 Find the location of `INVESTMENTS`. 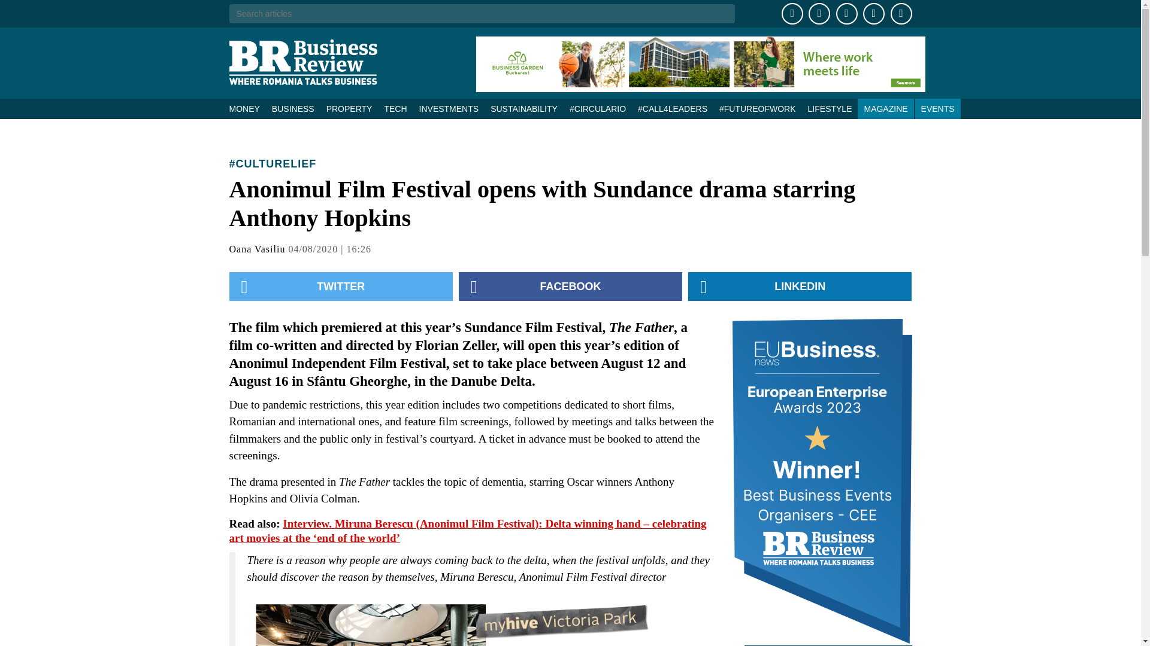

INVESTMENTS is located at coordinates (449, 109).